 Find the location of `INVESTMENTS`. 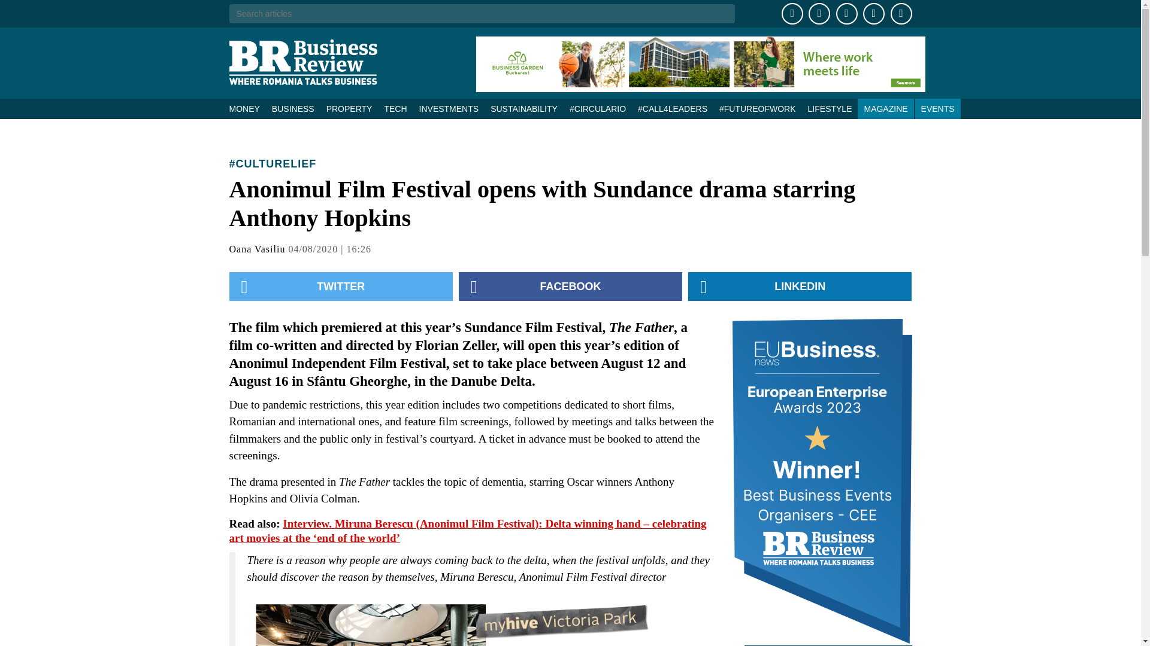

INVESTMENTS is located at coordinates (449, 109).